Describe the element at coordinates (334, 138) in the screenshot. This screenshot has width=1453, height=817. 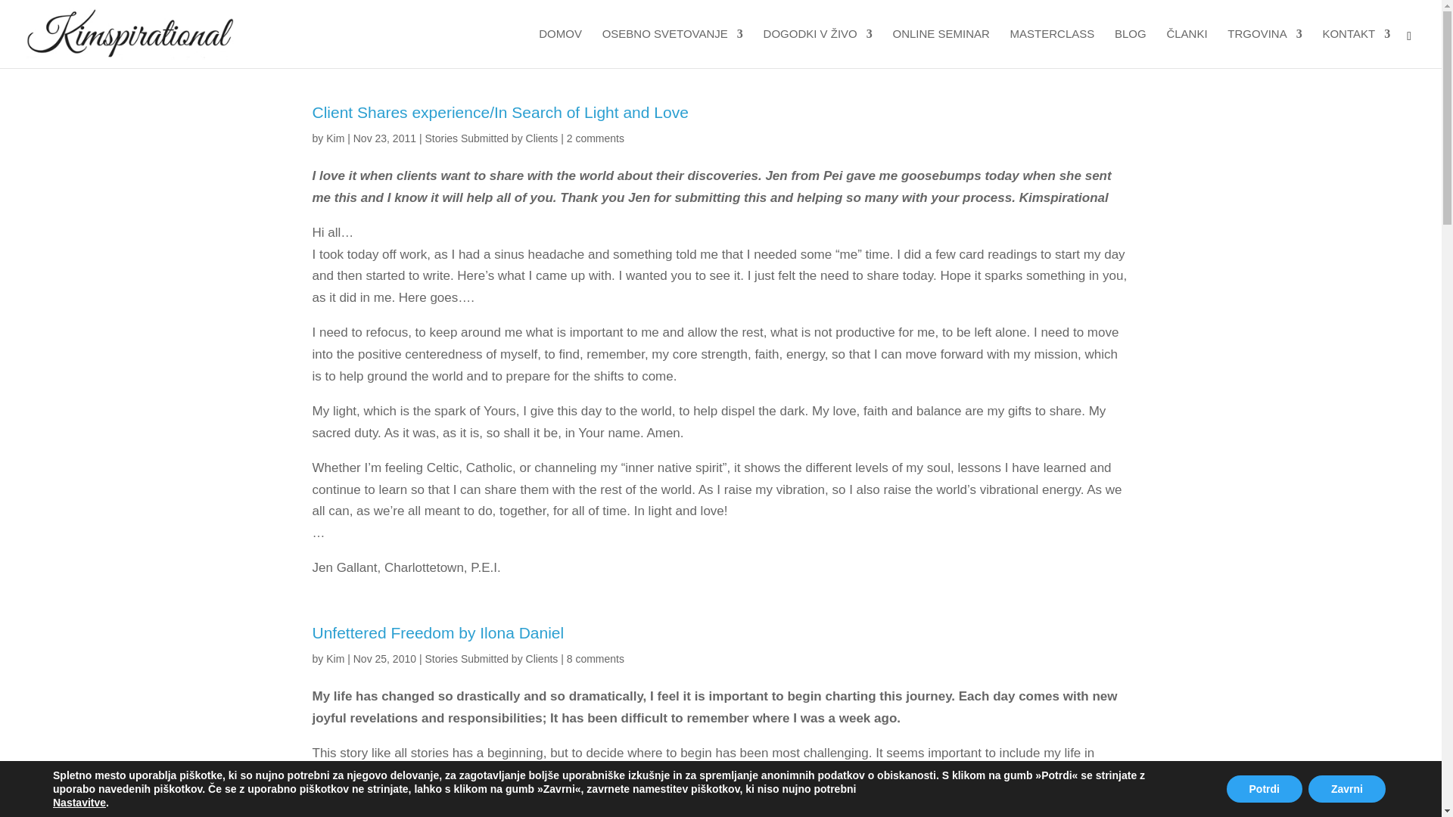
I see `Posts by Kim` at that location.